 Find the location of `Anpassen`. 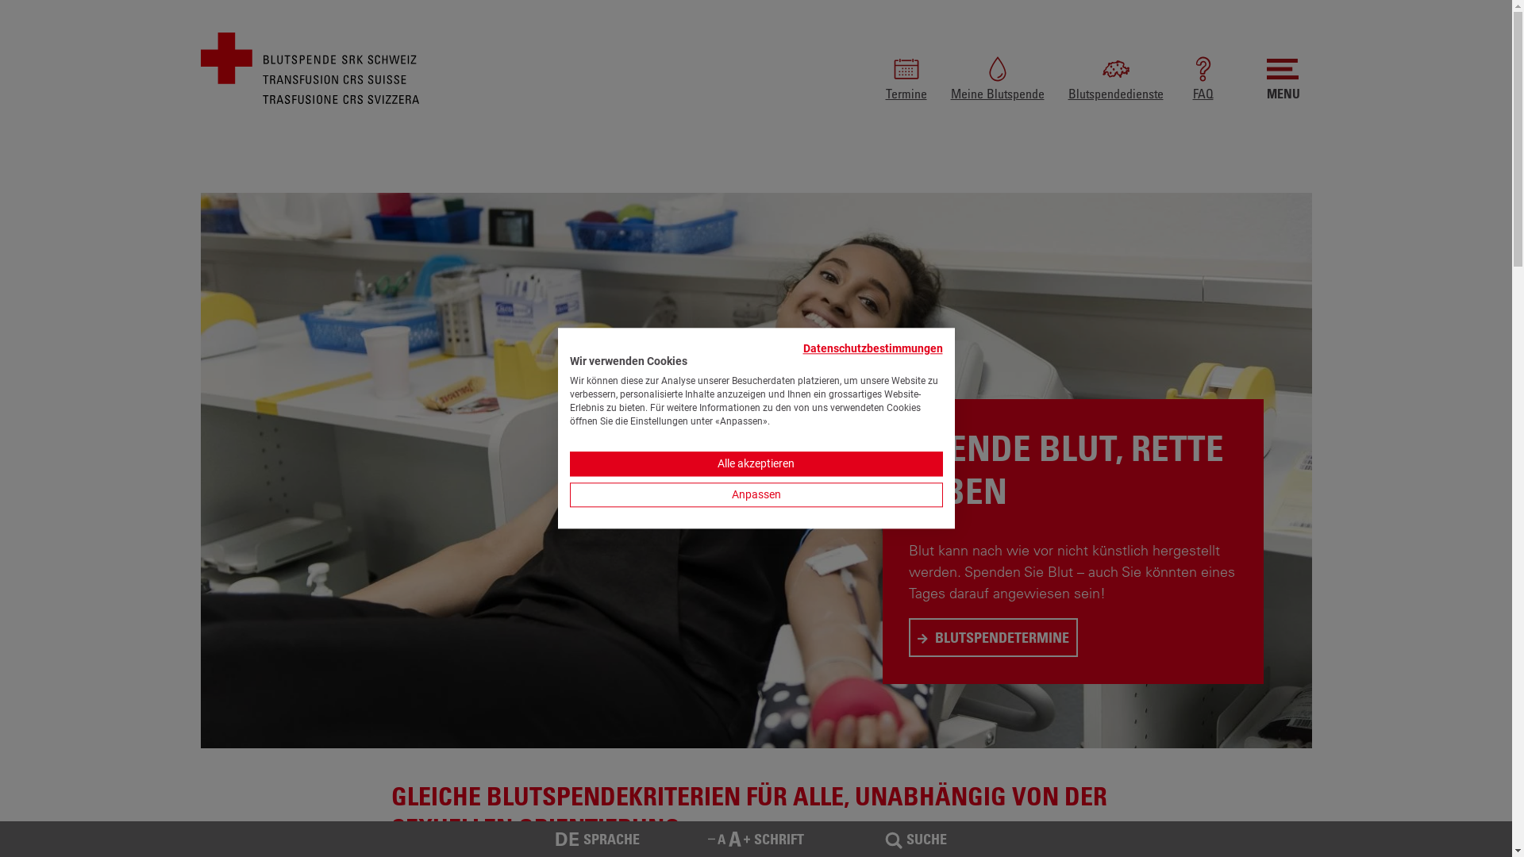

Anpassen is located at coordinates (756, 495).